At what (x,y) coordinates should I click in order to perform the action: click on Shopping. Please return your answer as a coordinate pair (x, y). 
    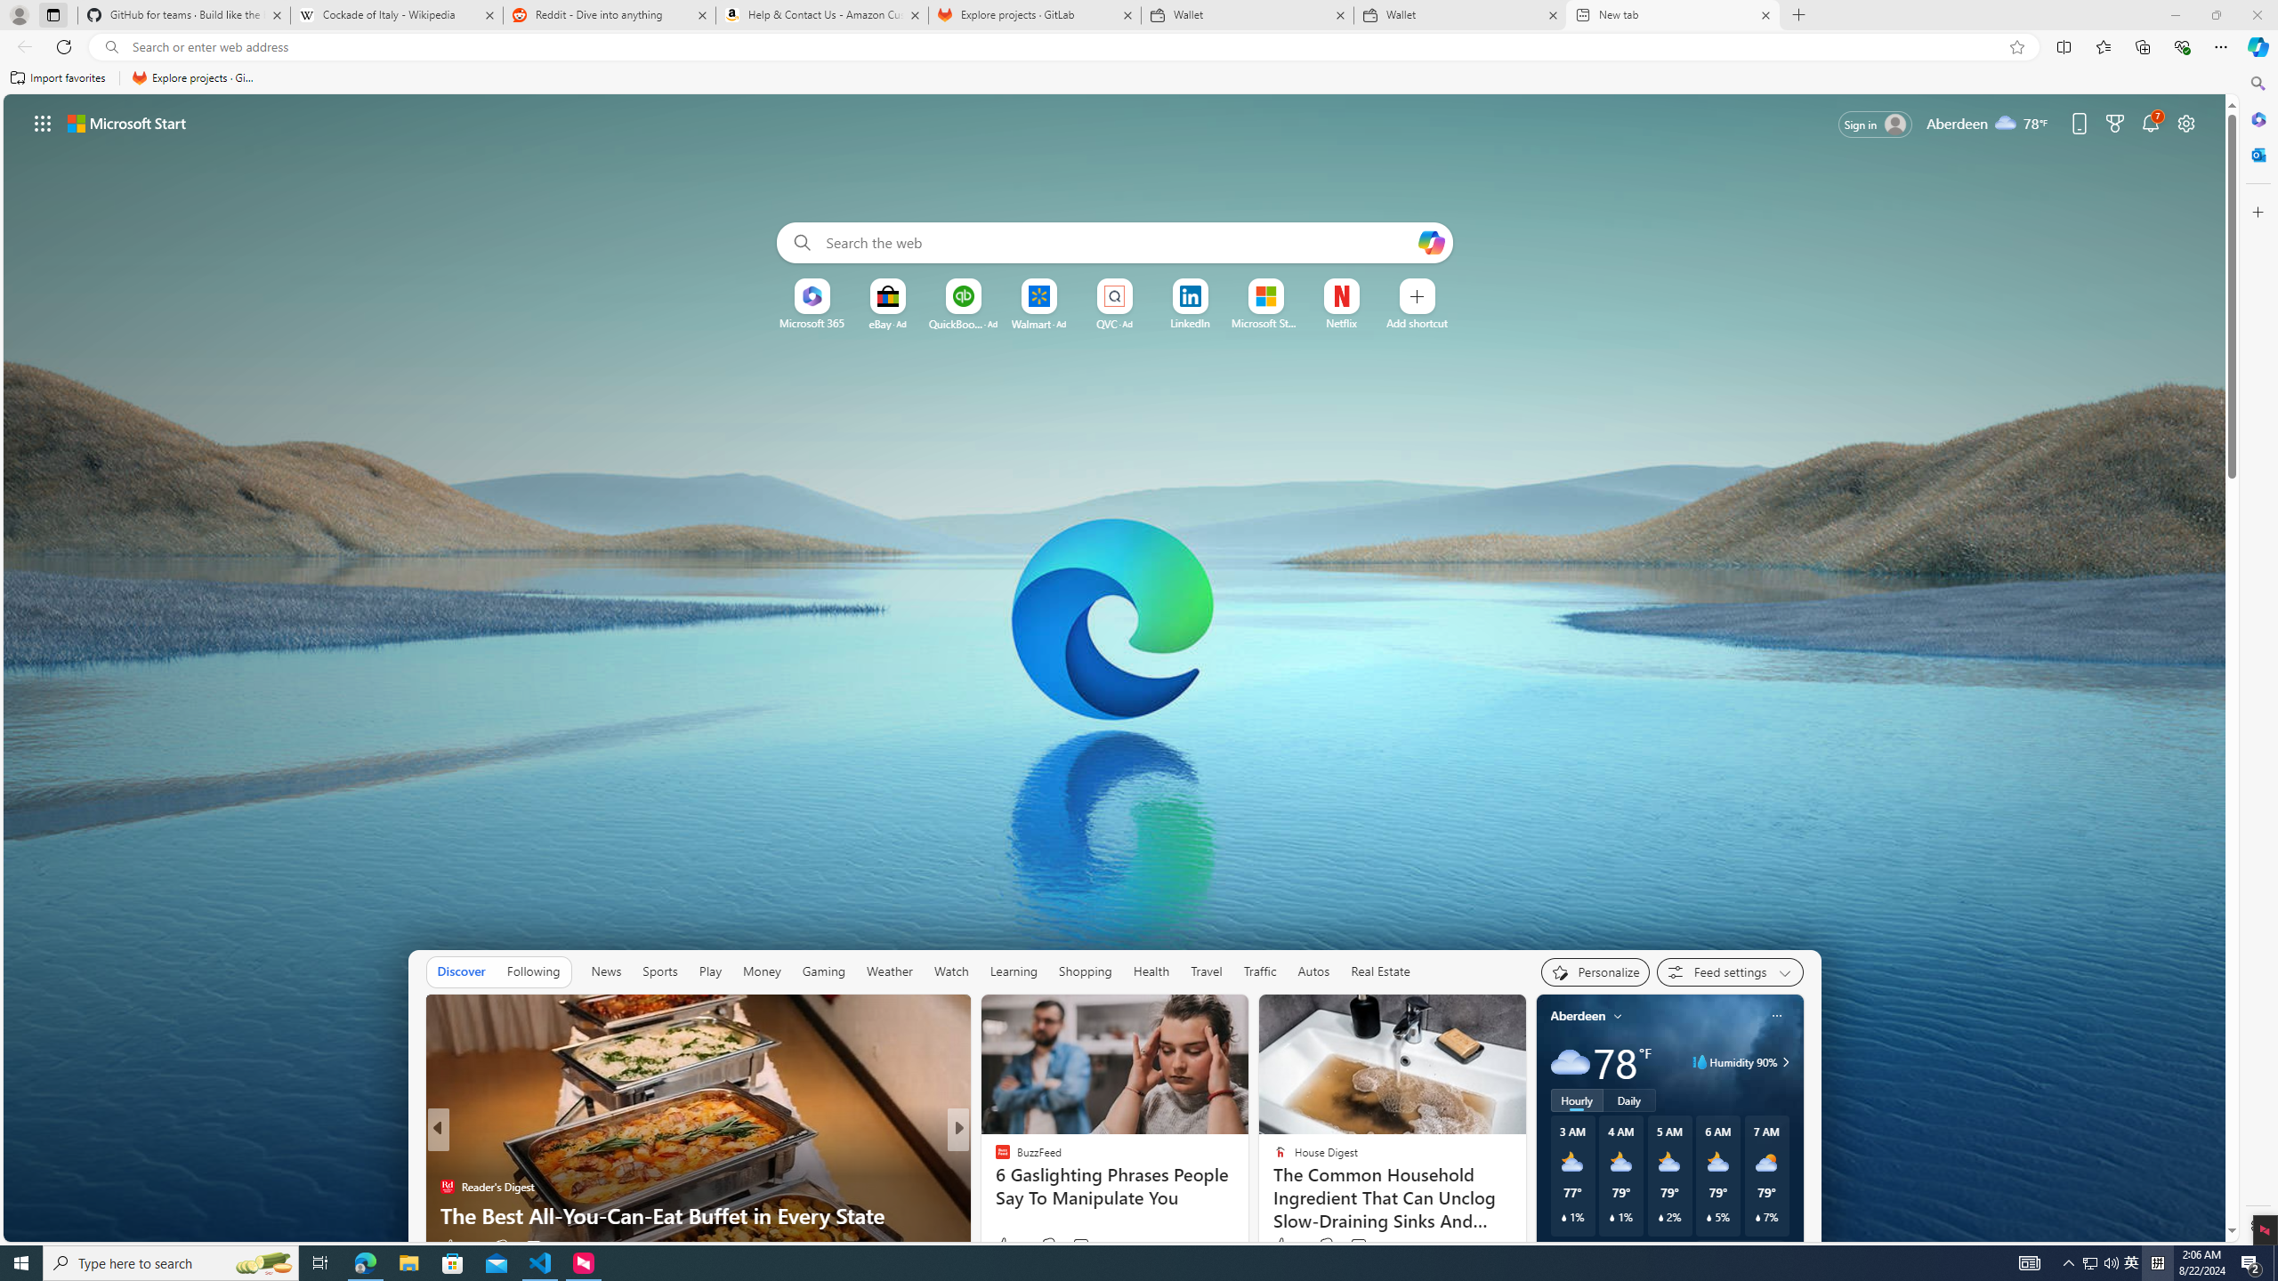
    Looking at the image, I should click on (1086, 971).